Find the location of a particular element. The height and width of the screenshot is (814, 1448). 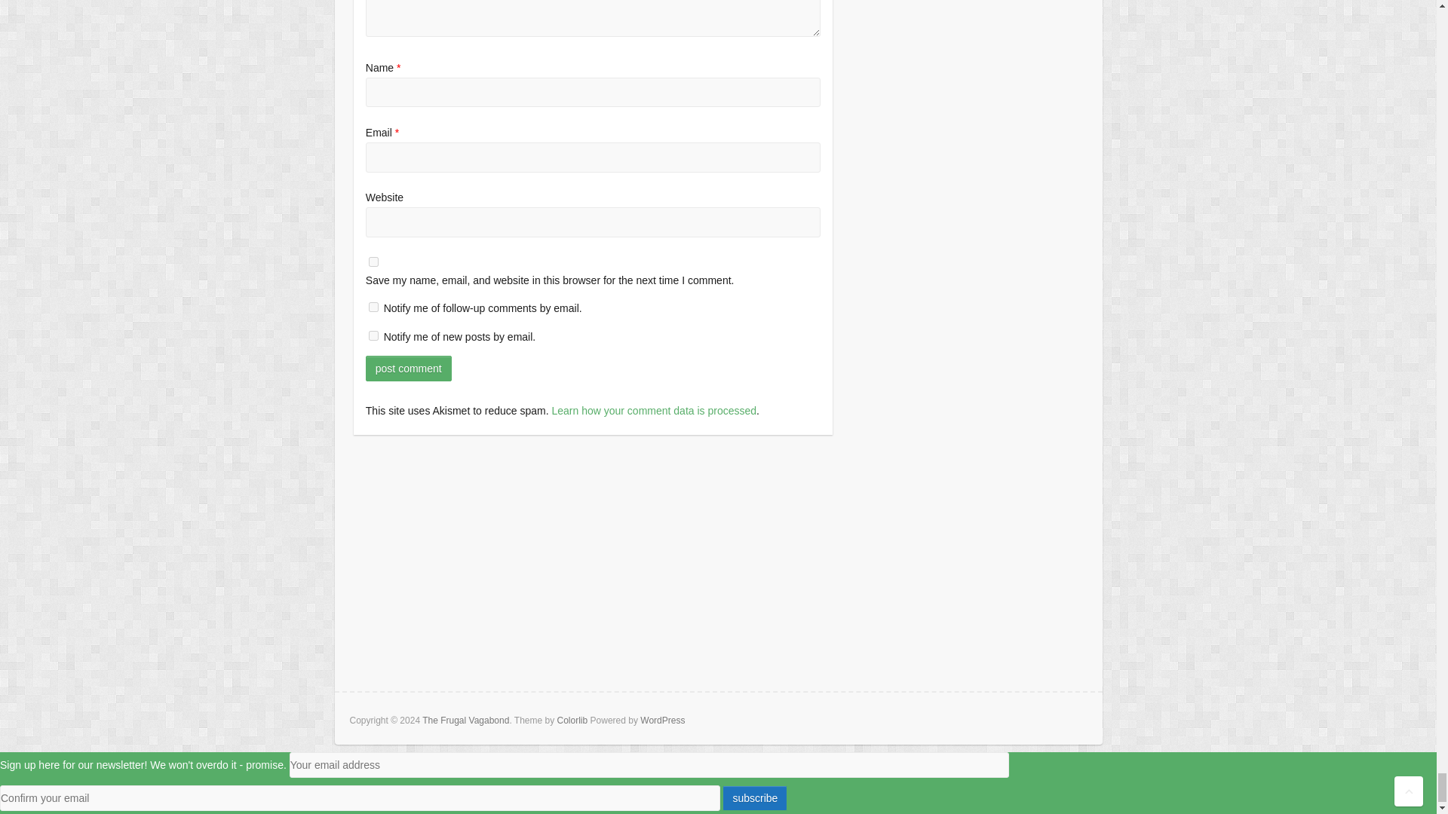

Subscribe is located at coordinates (755, 797).